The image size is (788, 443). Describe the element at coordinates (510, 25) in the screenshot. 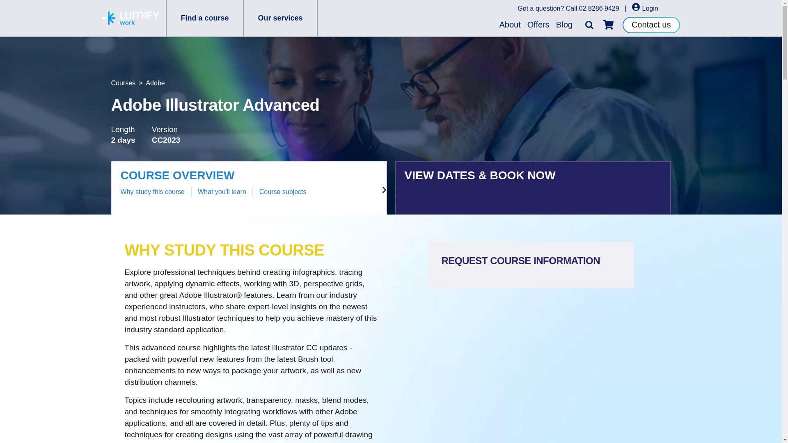

I see `About` at that location.